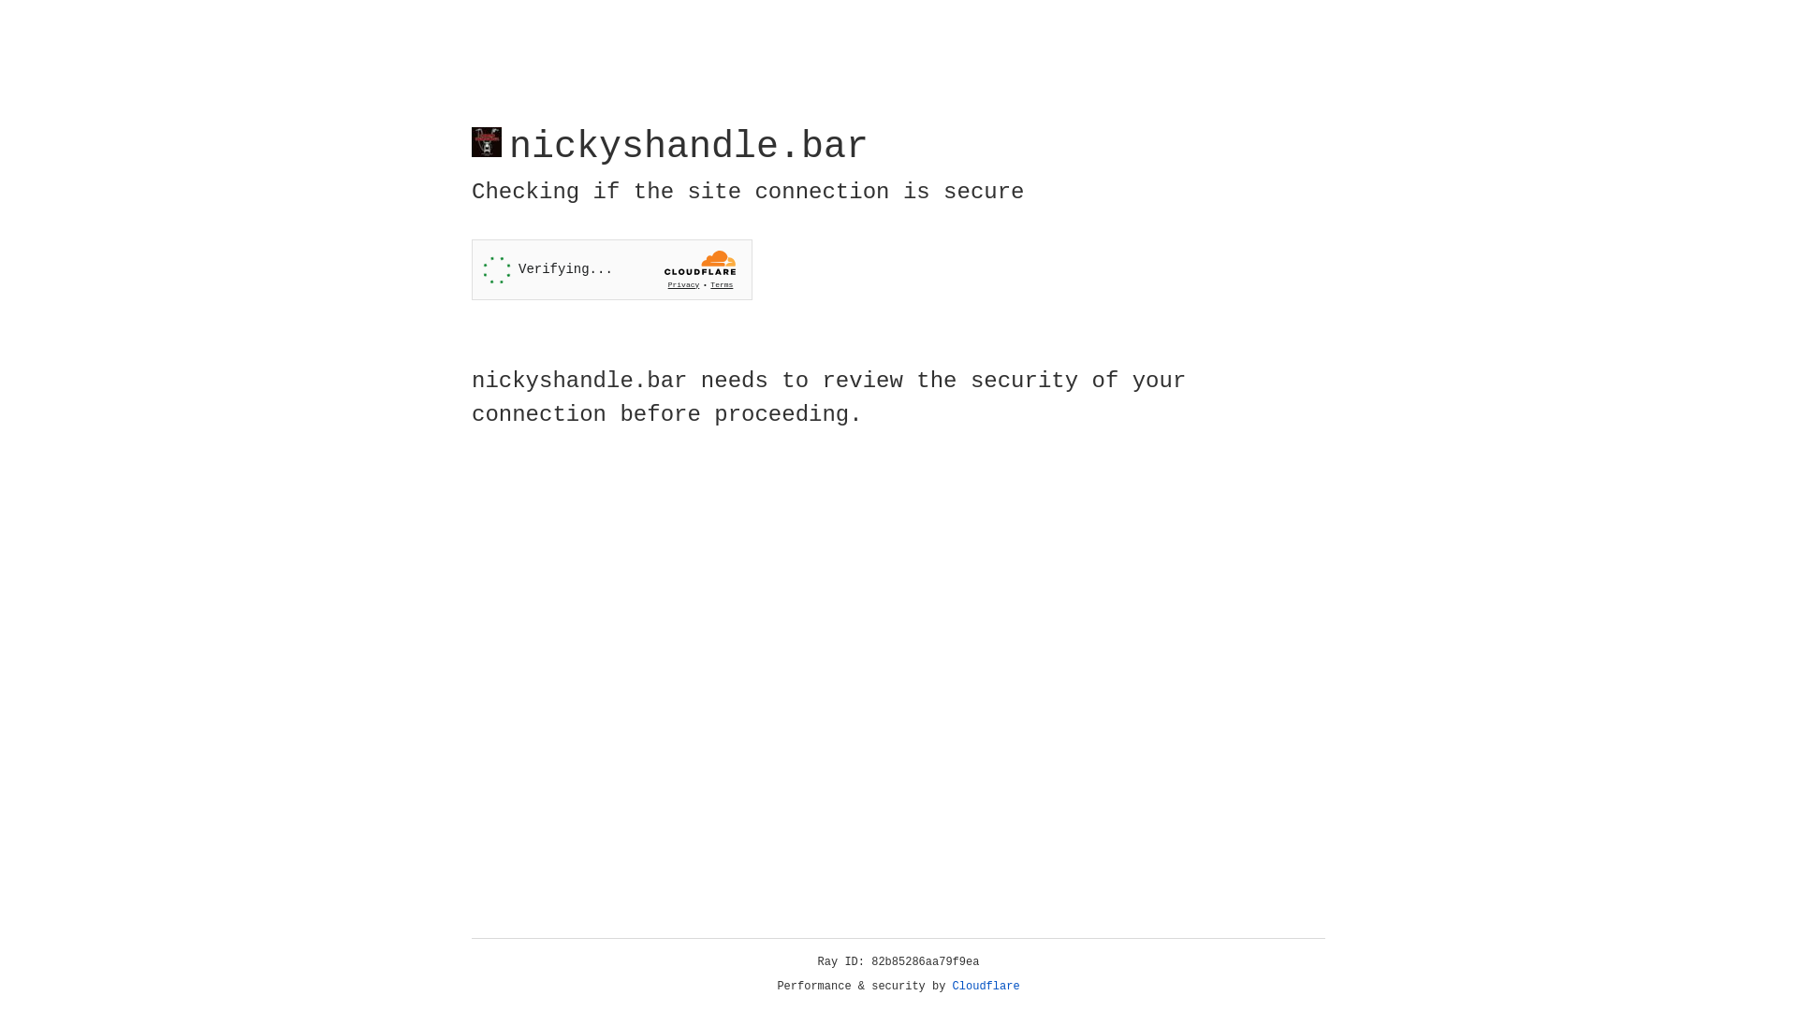 The width and height of the screenshot is (1797, 1010). What do you see at coordinates (612, 269) in the screenshot?
I see `Widget containing a Cloudflare security challenge` at bounding box center [612, 269].